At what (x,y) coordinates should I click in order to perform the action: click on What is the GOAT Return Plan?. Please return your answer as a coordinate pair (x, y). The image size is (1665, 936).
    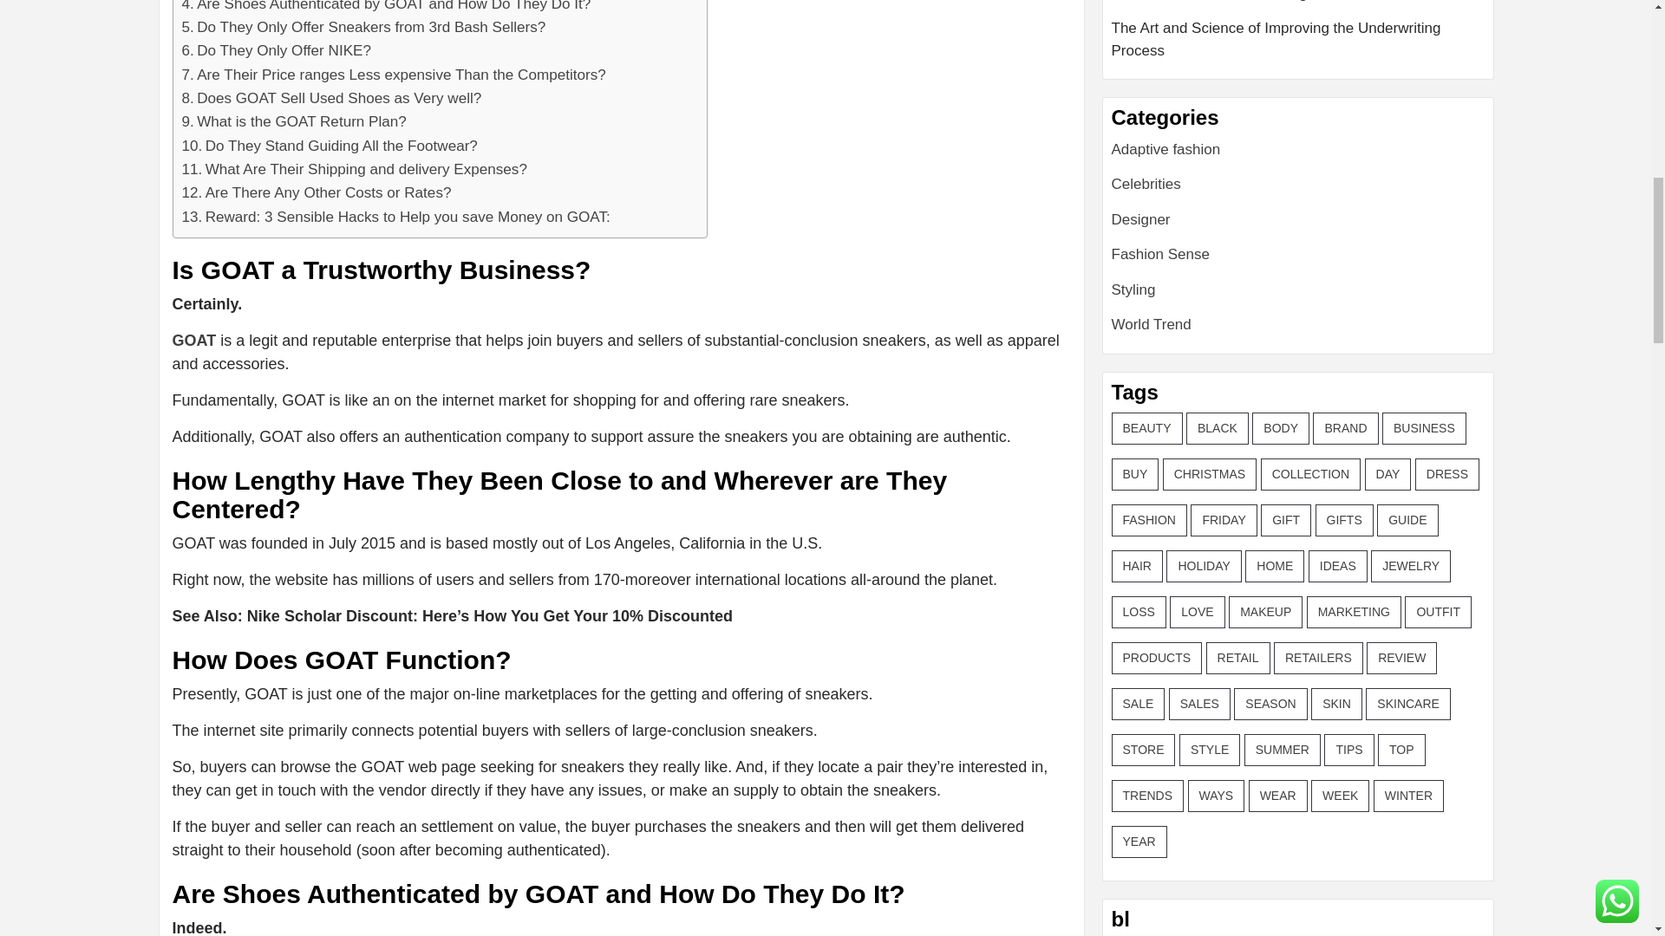
    Looking at the image, I should click on (293, 121).